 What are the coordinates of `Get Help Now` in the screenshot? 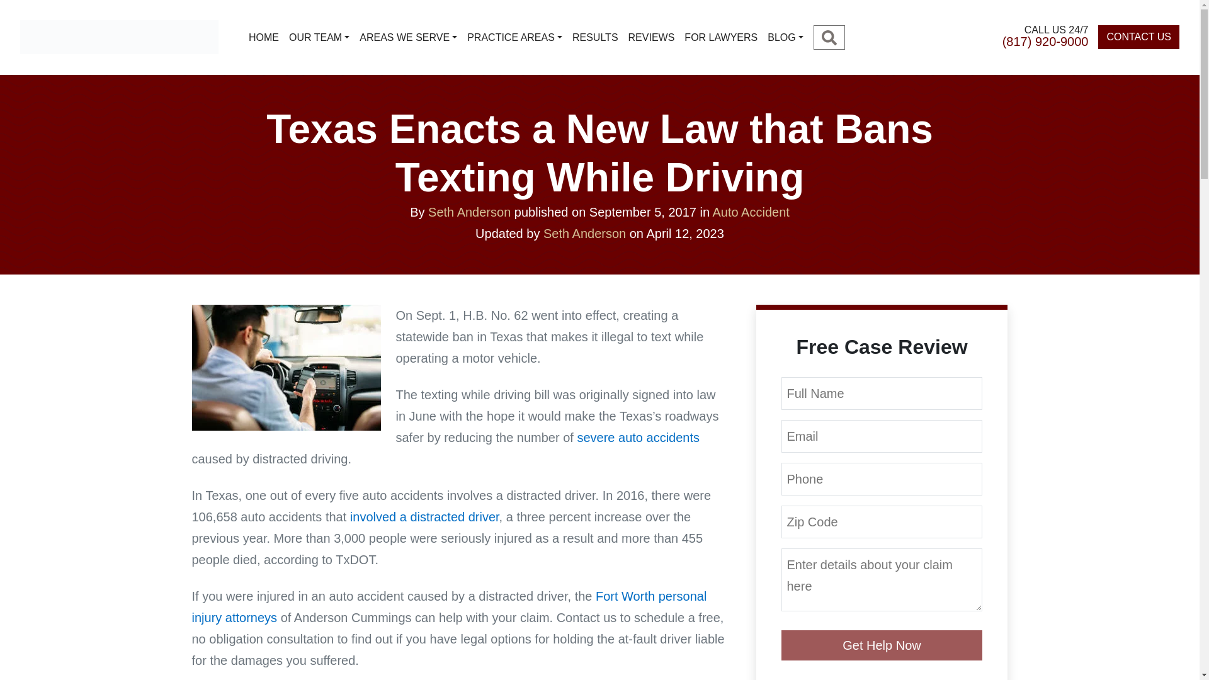 It's located at (882, 645).